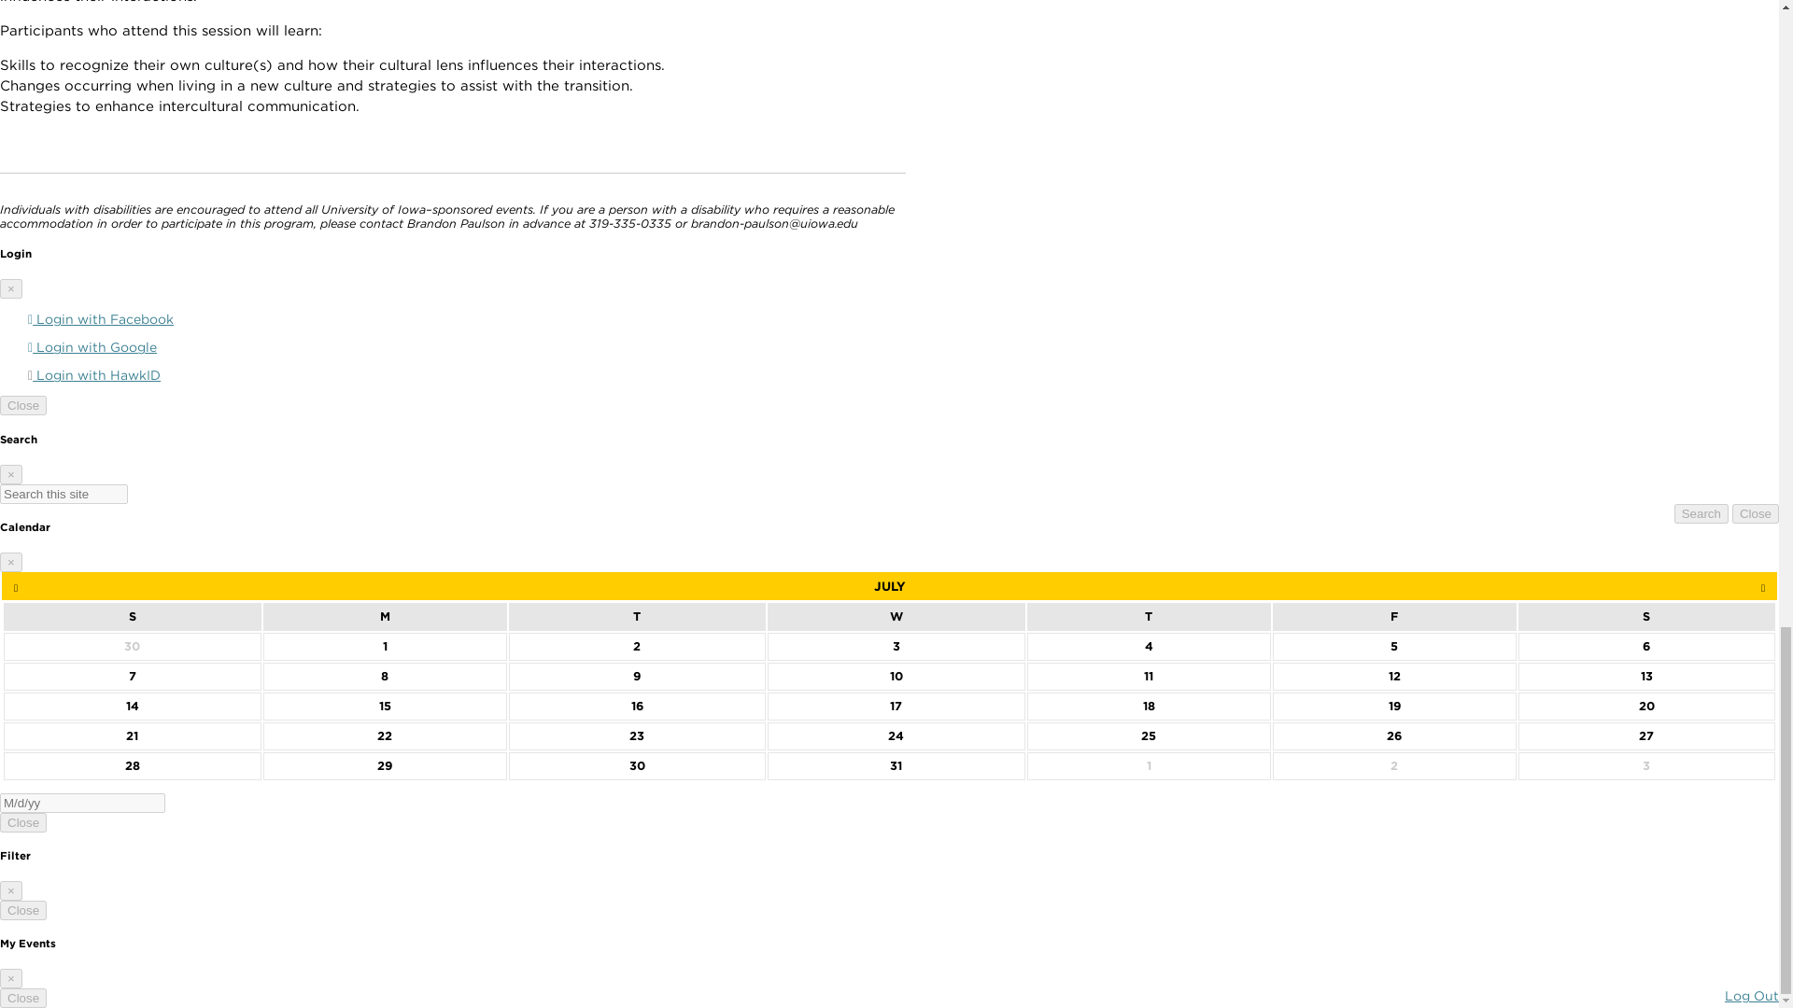  I want to click on Saturday, July 6, 2024, so click(1647, 647).